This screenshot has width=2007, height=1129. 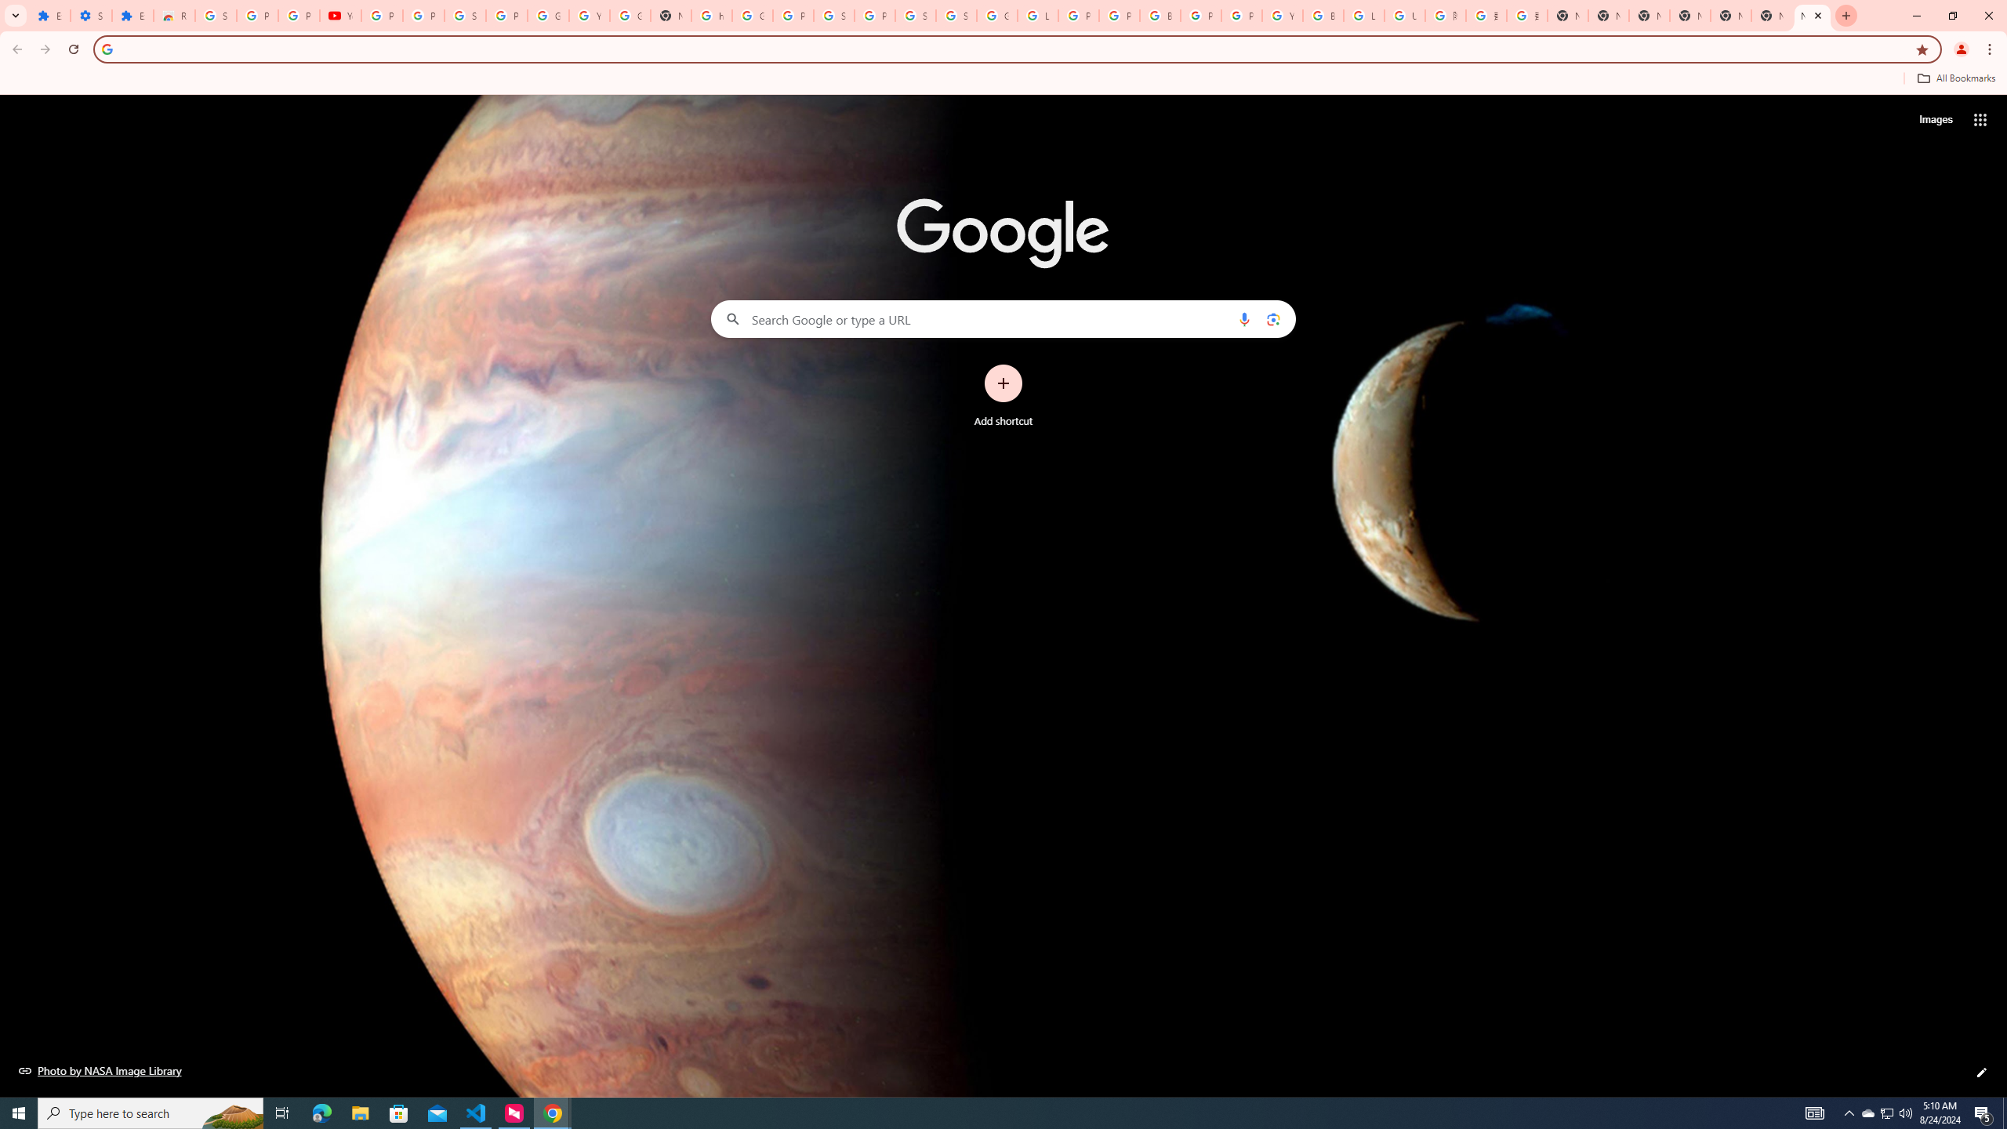 I want to click on Sign in - Google Accounts, so click(x=916, y=16).